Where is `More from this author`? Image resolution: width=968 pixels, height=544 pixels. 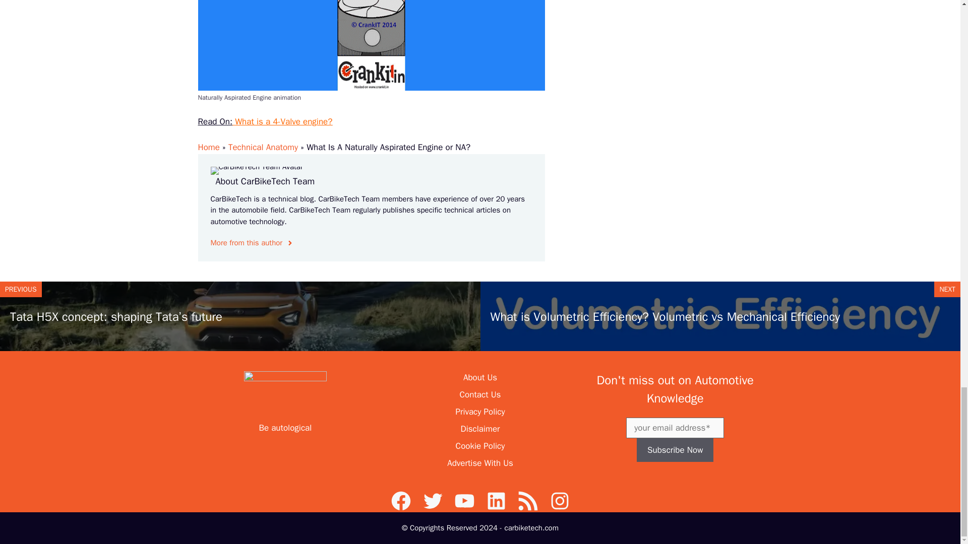 More from this author is located at coordinates (252, 243).